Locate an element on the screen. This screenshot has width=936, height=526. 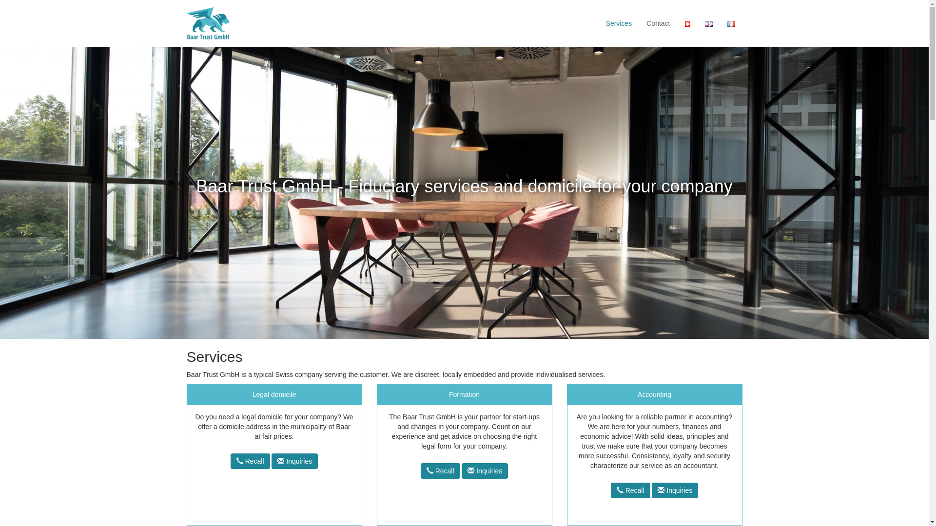
Deutsch is located at coordinates (687, 24).